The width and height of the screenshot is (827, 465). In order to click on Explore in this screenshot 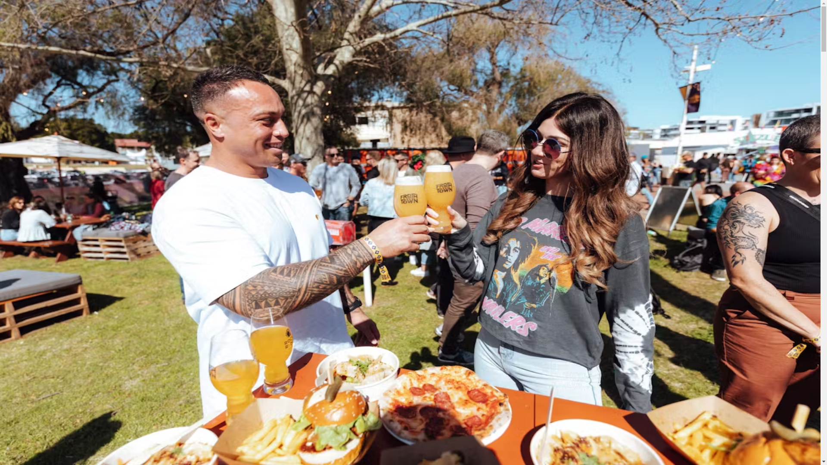, I will do `click(32, 209)`.